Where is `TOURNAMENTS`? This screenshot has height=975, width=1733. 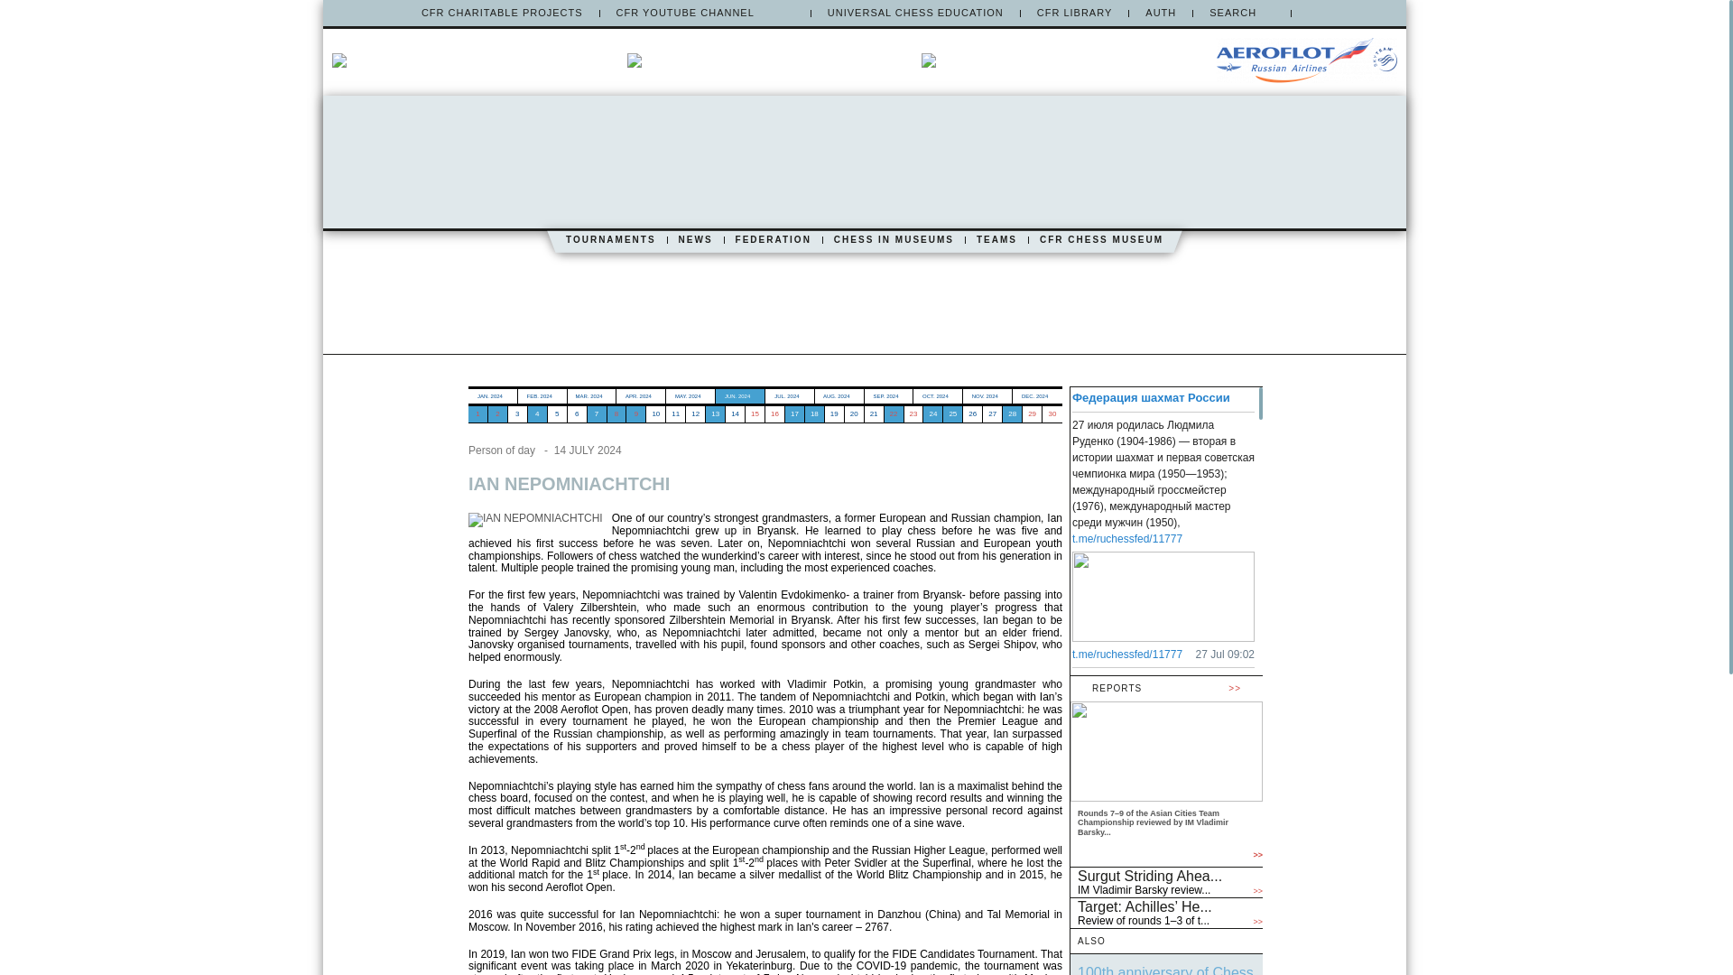
TOURNAMENTS is located at coordinates (611, 240).